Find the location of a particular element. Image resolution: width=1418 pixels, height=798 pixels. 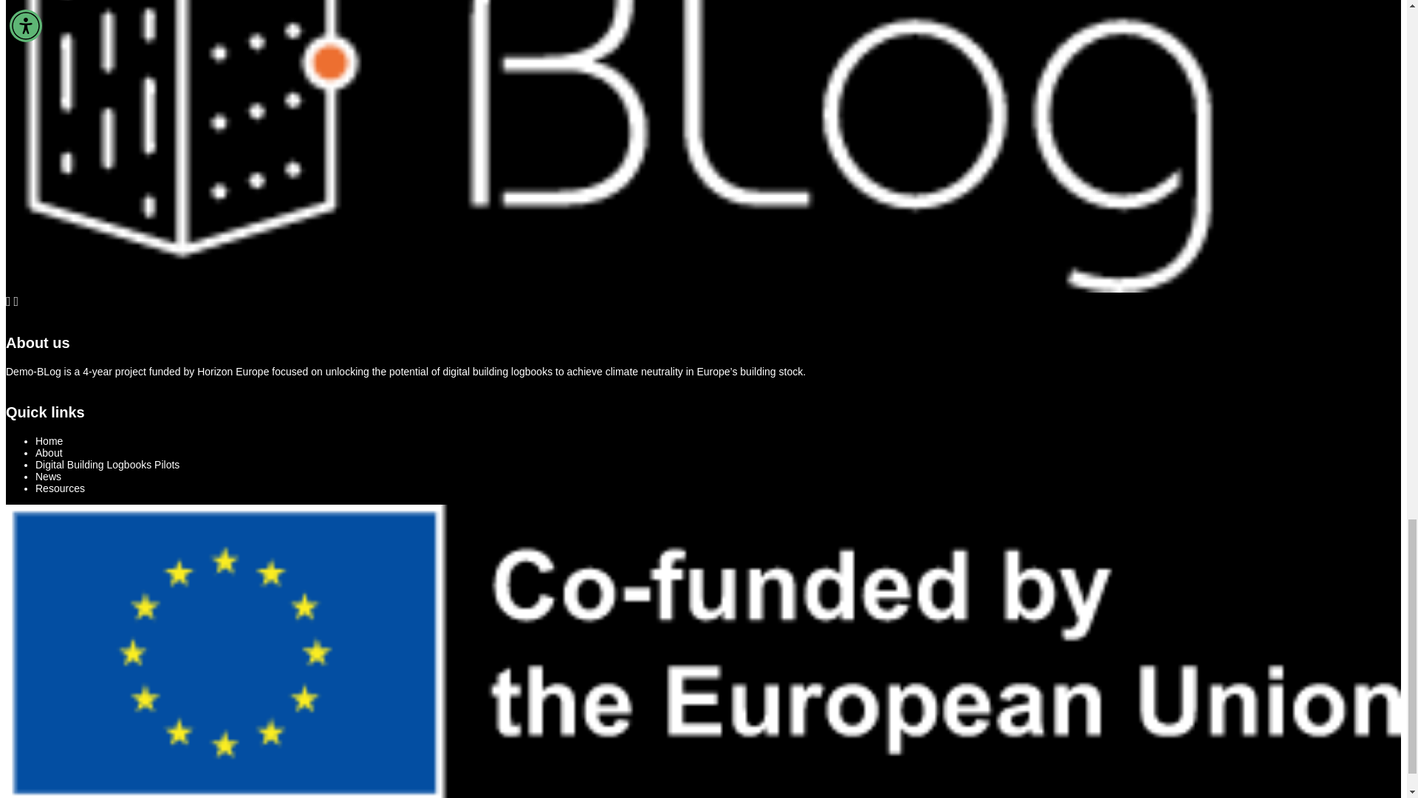

News is located at coordinates (48, 477).